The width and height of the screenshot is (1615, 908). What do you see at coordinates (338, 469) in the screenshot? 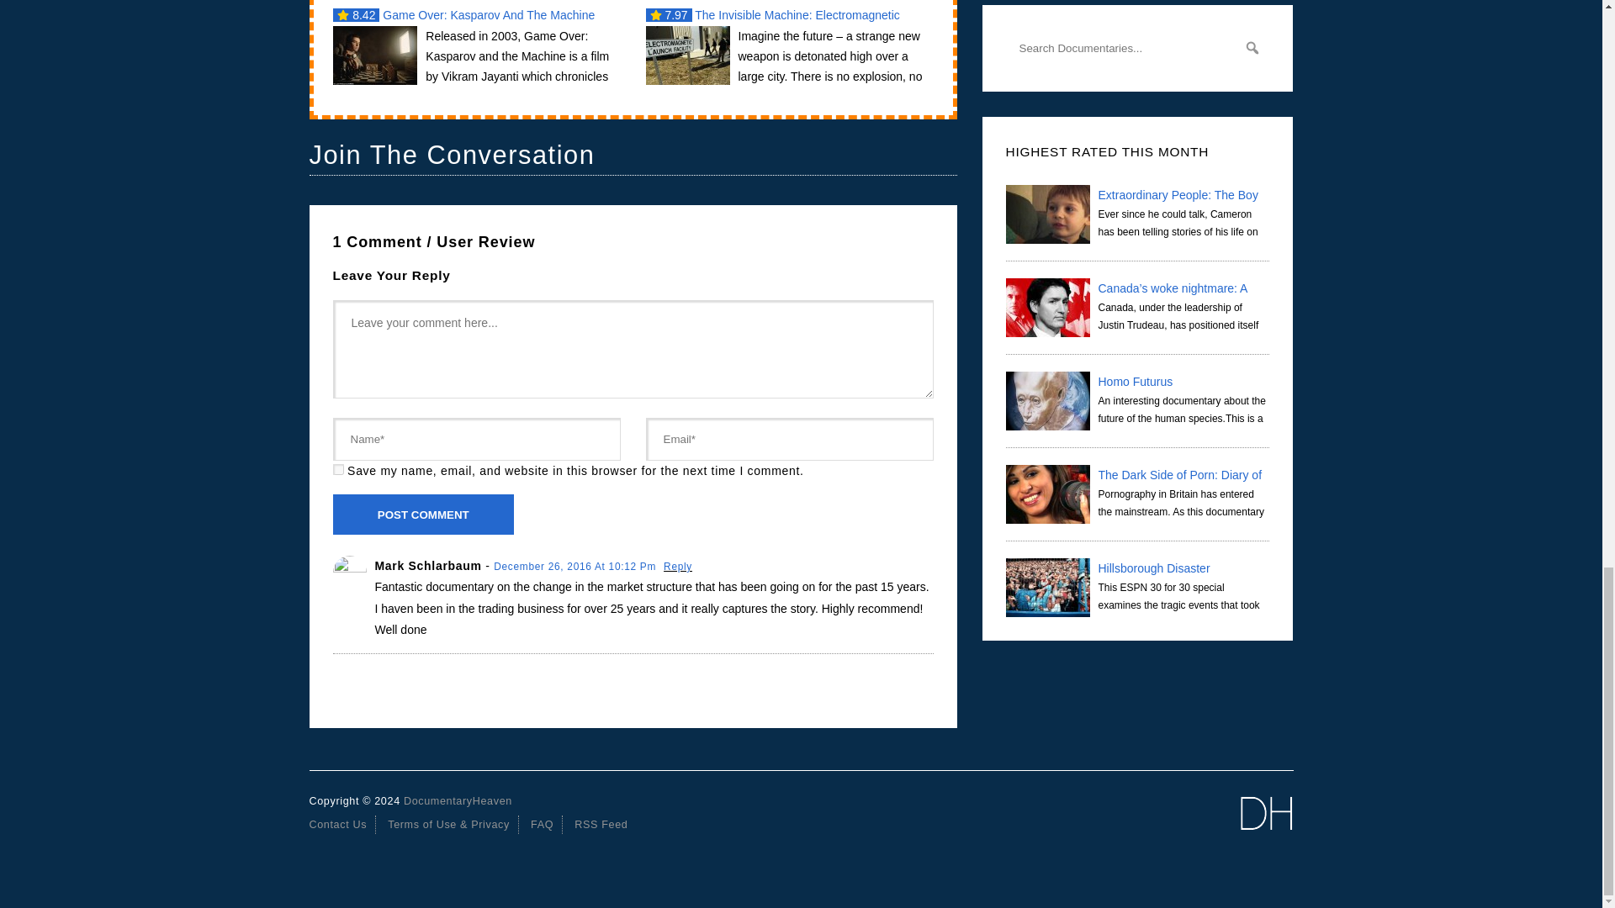
I see `yes` at bounding box center [338, 469].